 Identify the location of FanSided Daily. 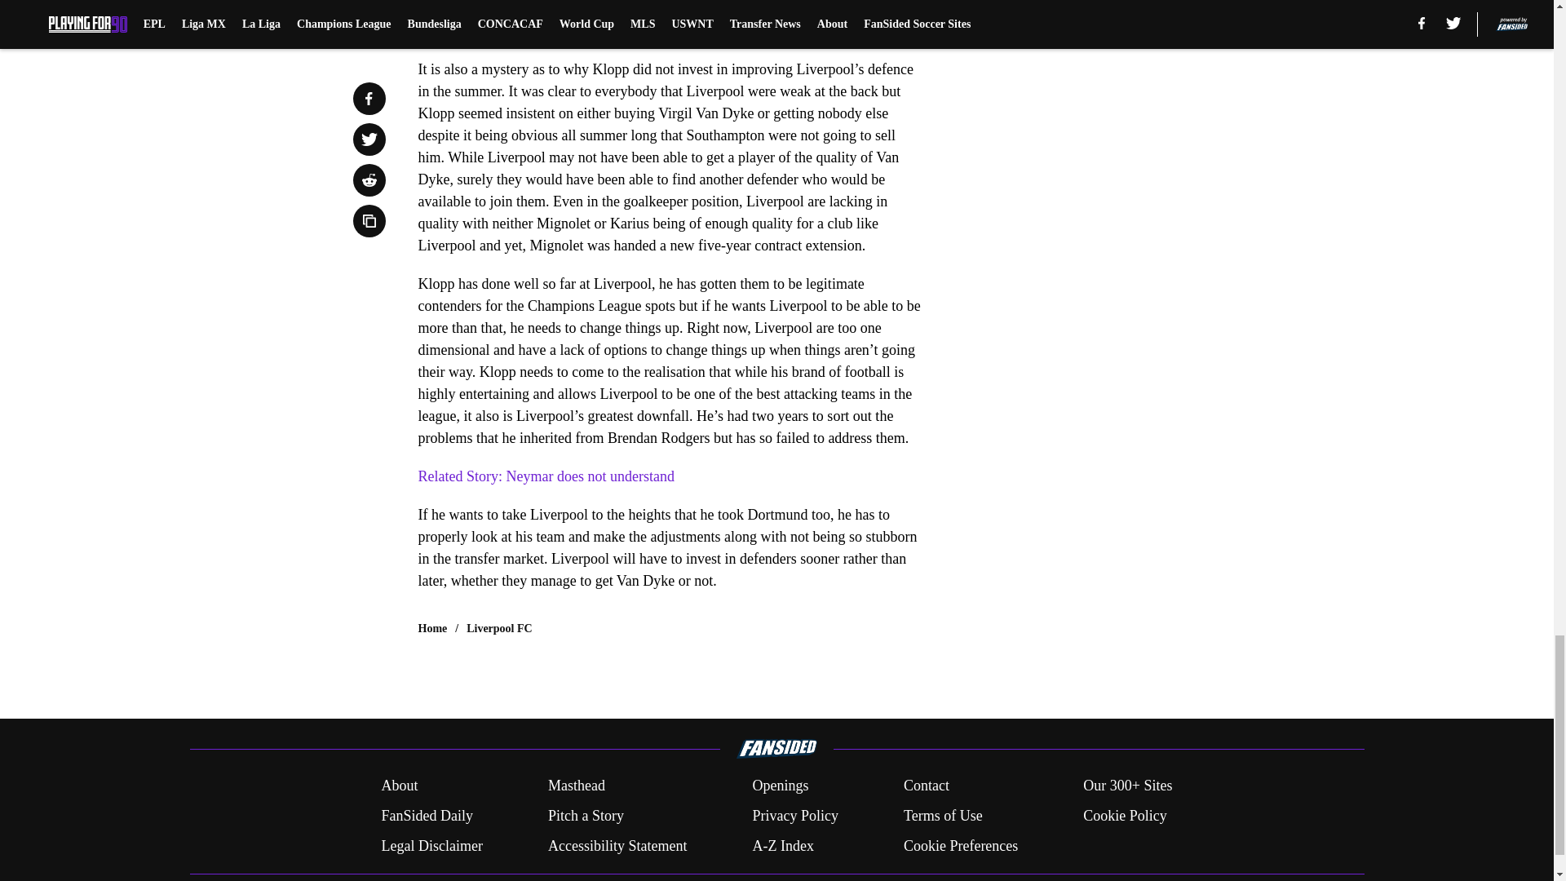
(426, 816).